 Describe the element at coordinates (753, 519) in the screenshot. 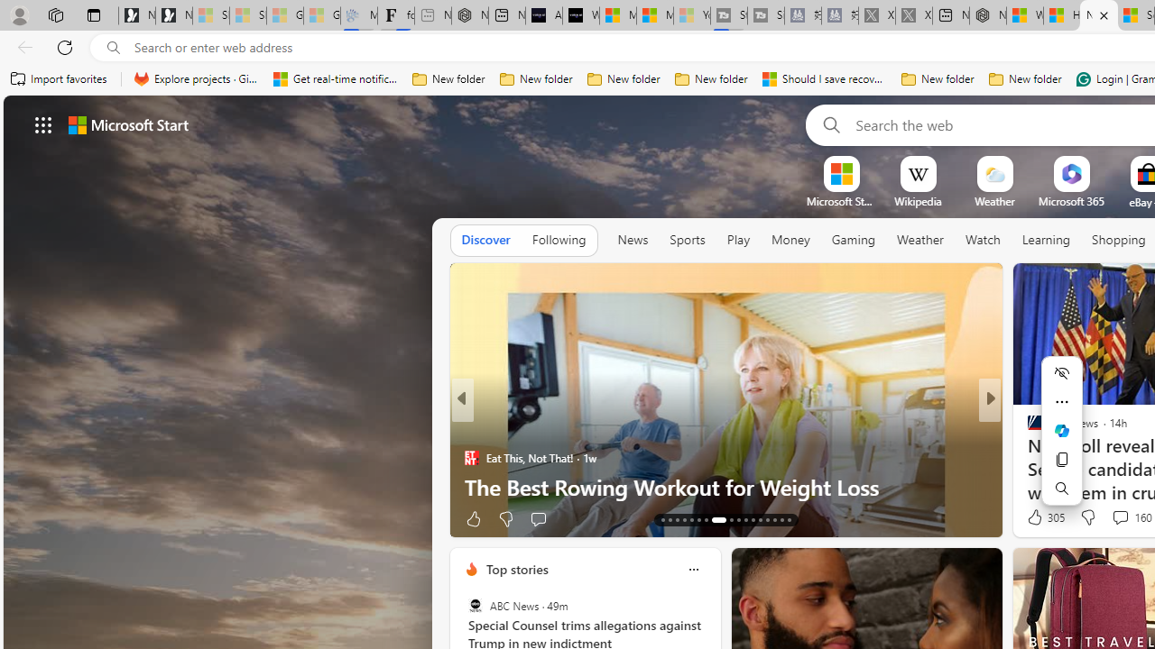

I see `AutomationID: tab-24` at that location.